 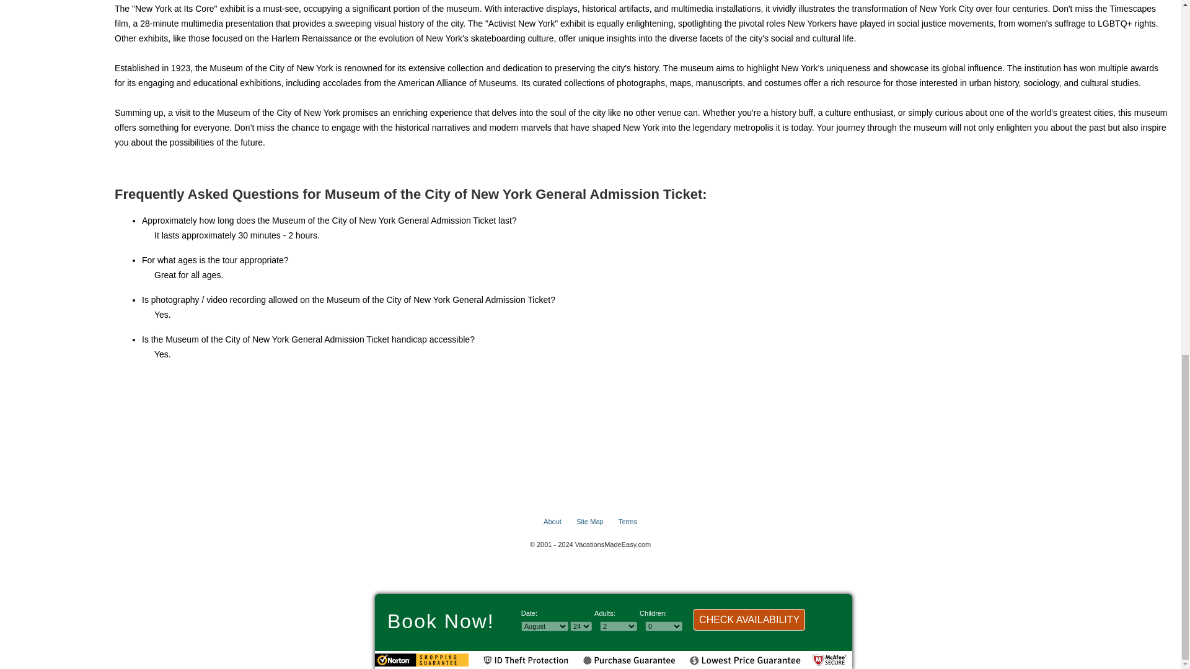 I want to click on About, so click(x=553, y=521).